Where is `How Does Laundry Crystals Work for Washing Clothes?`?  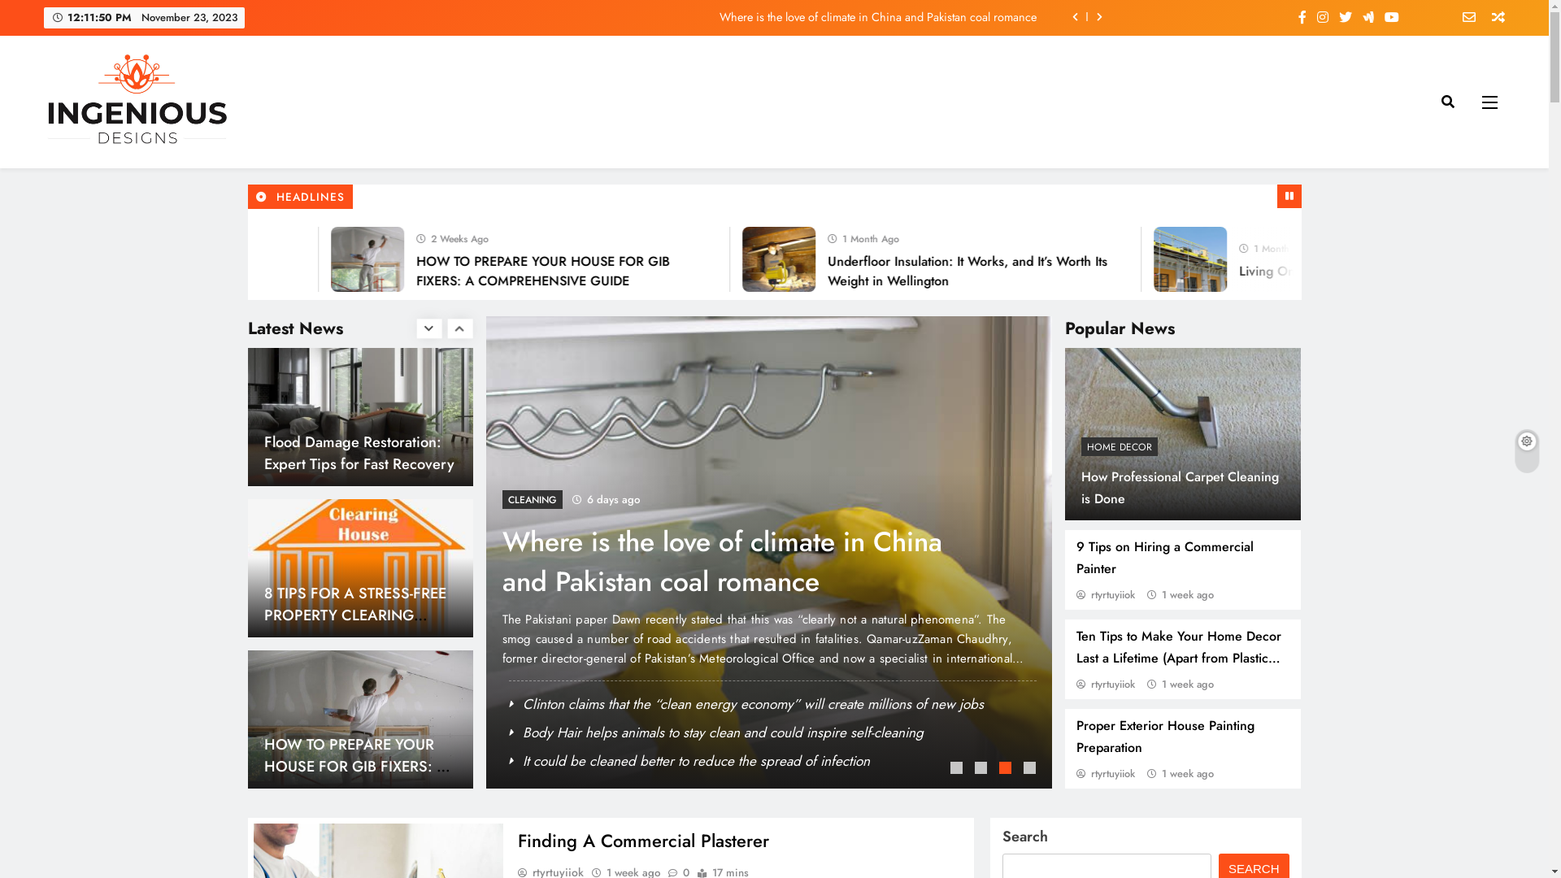
How Does Laundry Crystals Work for Washing Clothes? is located at coordinates (354, 755).